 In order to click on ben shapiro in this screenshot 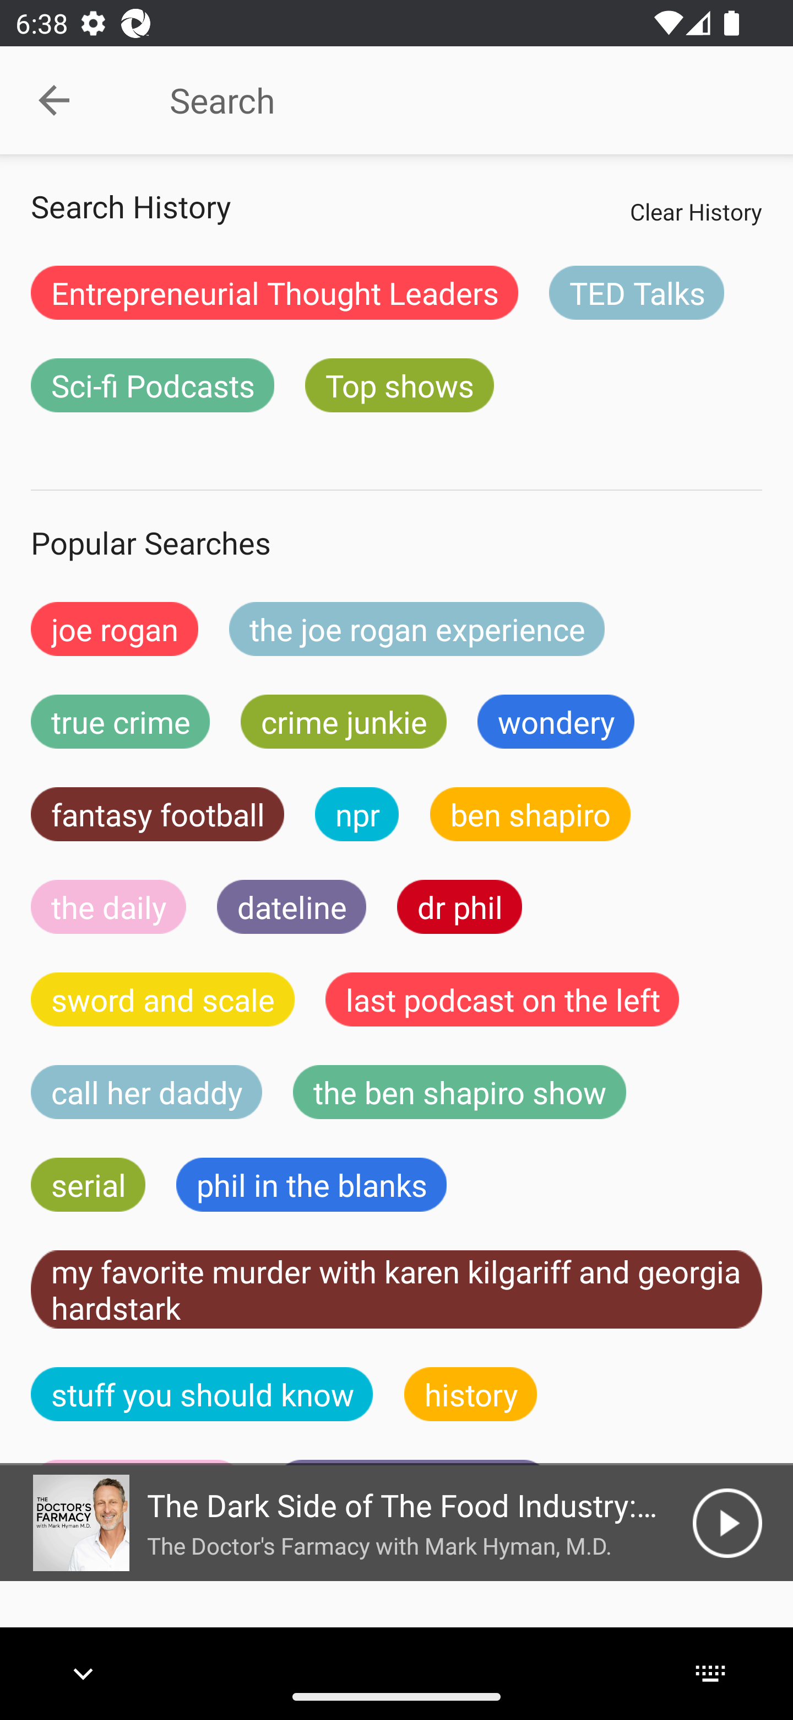, I will do `click(530, 814)`.